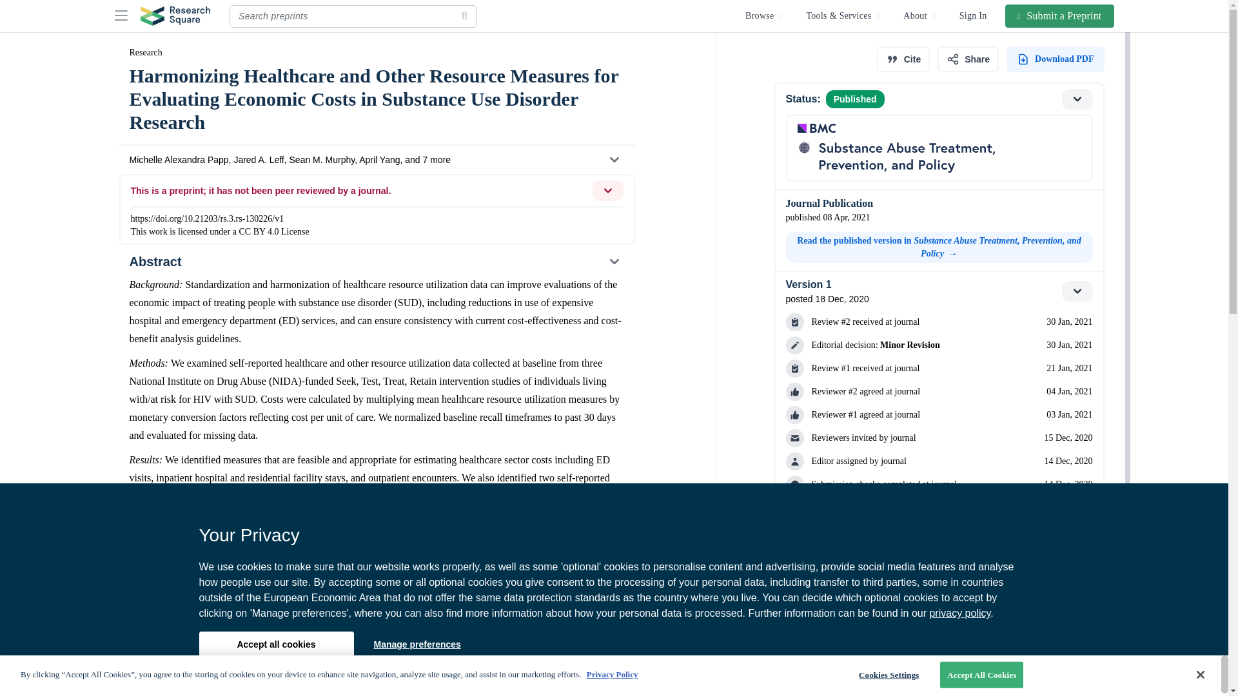 This screenshot has width=1238, height=696. I want to click on privacy policy, so click(959, 613).